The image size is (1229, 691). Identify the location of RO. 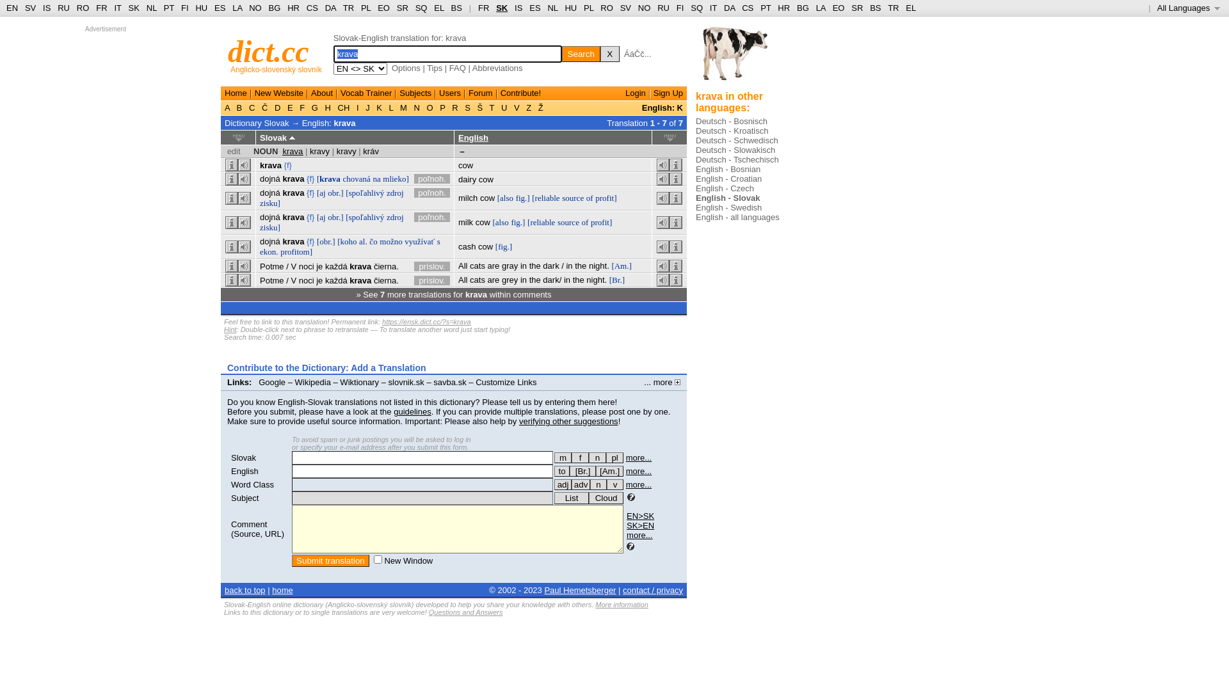
(607, 8).